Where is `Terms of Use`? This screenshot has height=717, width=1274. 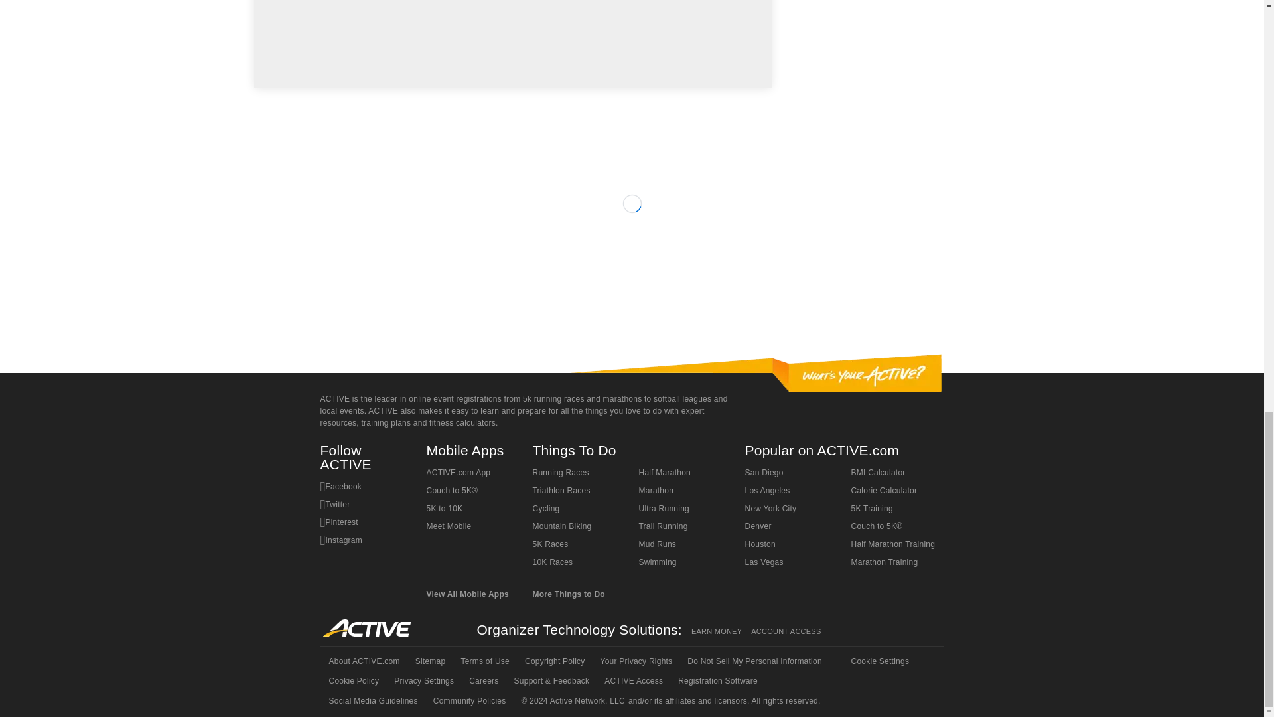
Terms of Use is located at coordinates (484, 661).